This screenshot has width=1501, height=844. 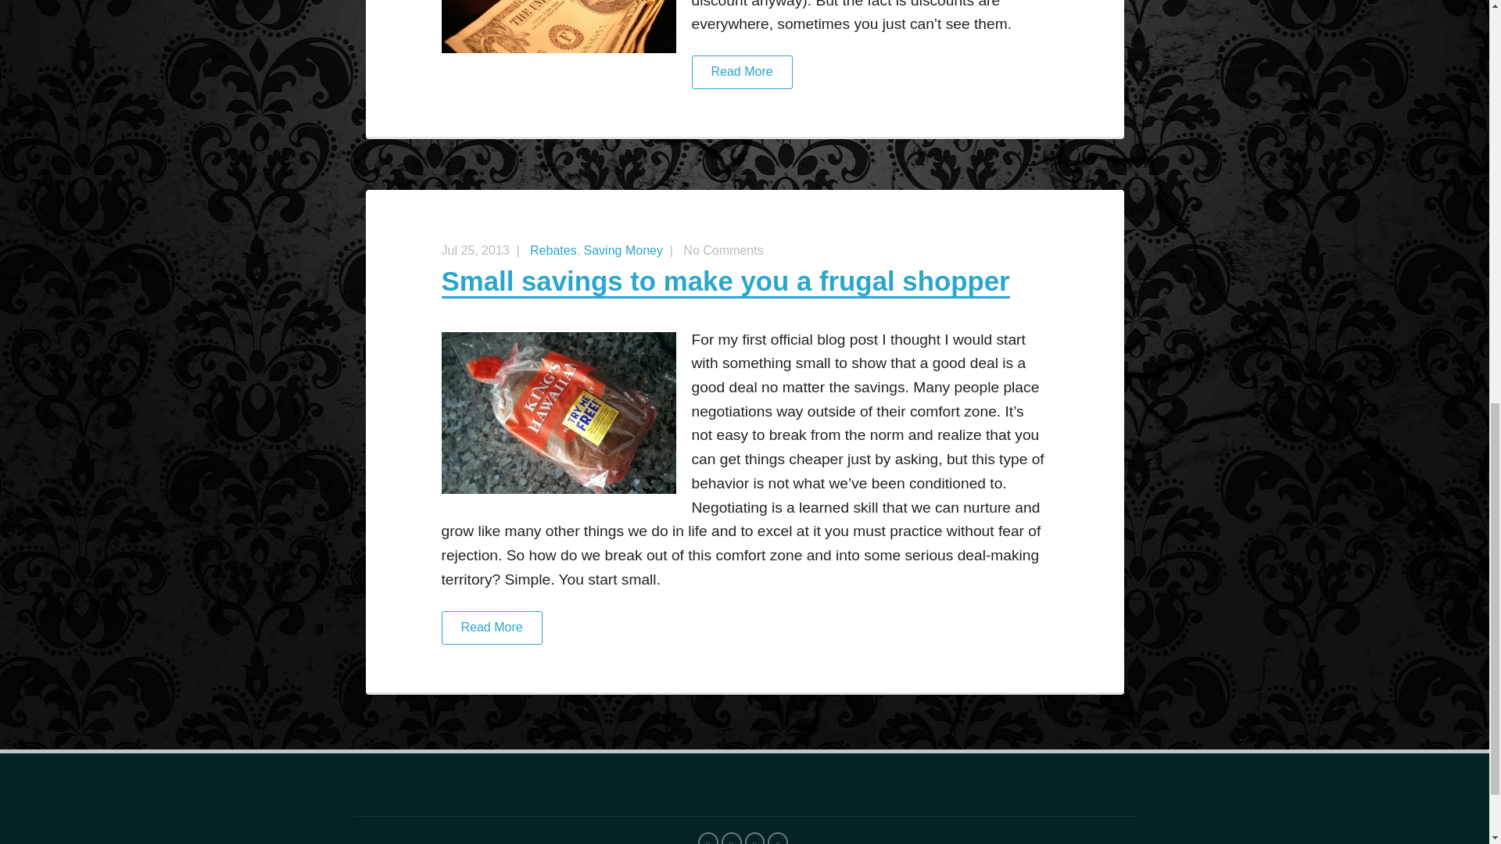 I want to click on Permalink to Small savings to make you a frugal shopper, so click(x=725, y=282).